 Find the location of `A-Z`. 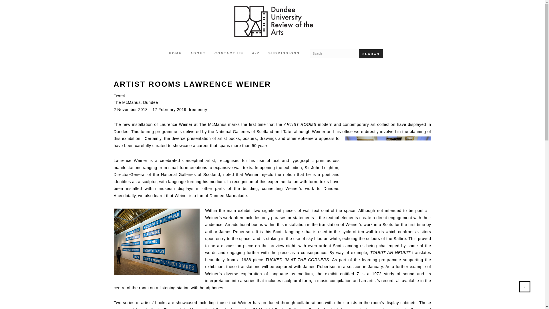

A-Z is located at coordinates (256, 54).